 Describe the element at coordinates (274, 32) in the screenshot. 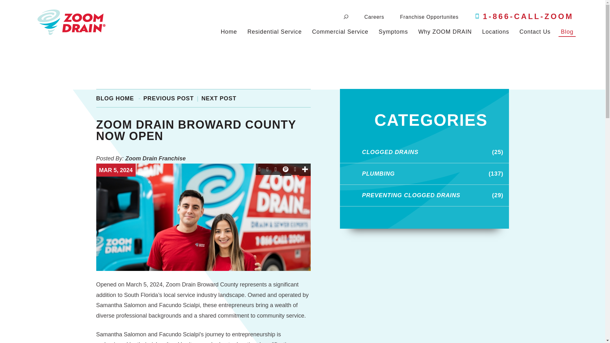

I see `Residential Service` at that location.